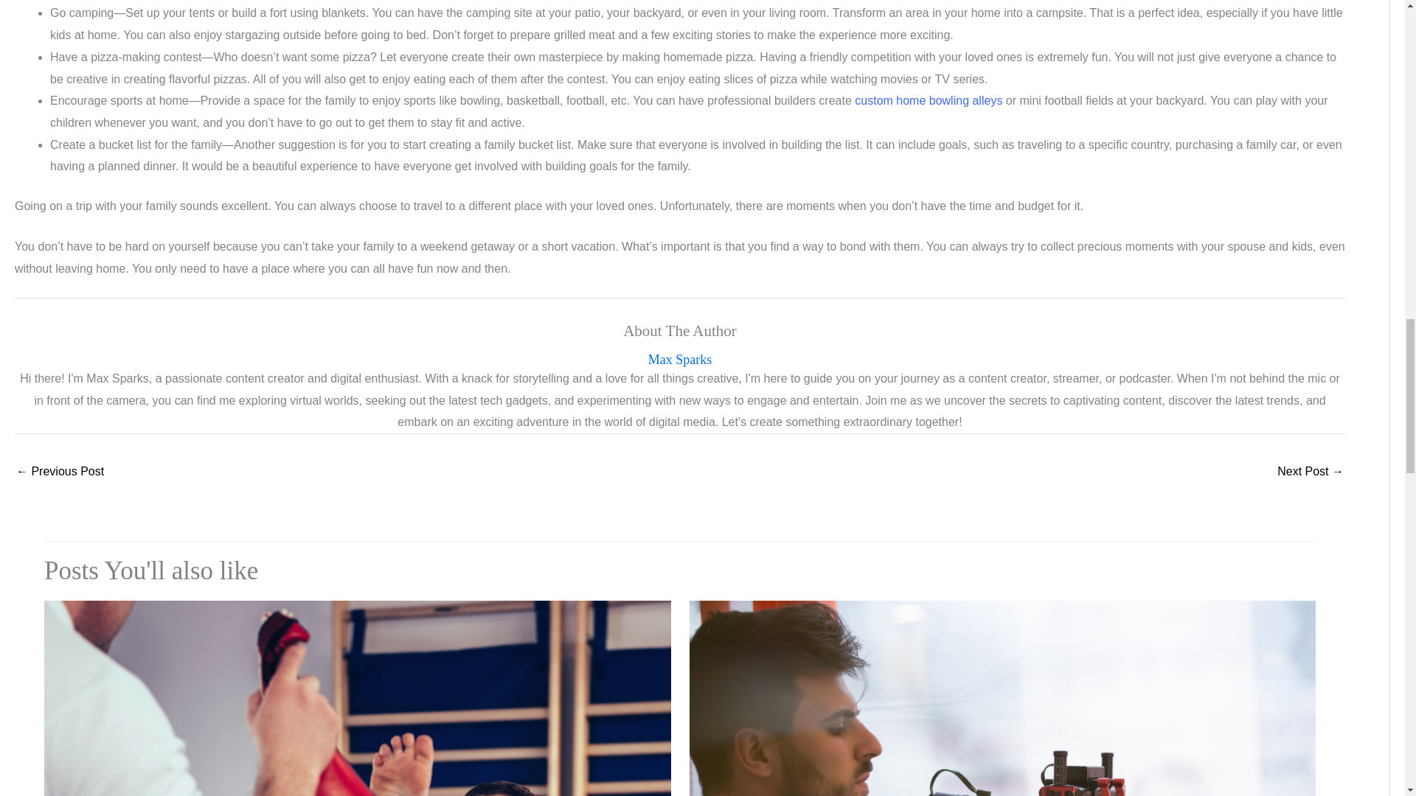  What do you see at coordinates (929, 100) in the screenshot?
I see `All American Bowling Equipment` at bounding box center [929, 100].